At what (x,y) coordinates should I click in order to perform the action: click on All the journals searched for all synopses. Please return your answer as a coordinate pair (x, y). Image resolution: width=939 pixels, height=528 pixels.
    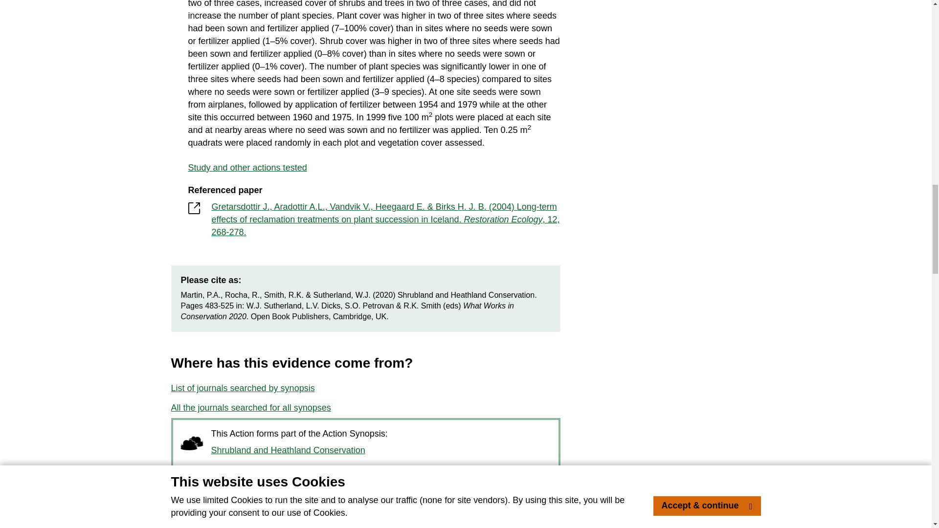
    Looking at the image, I should click on (251, 408).